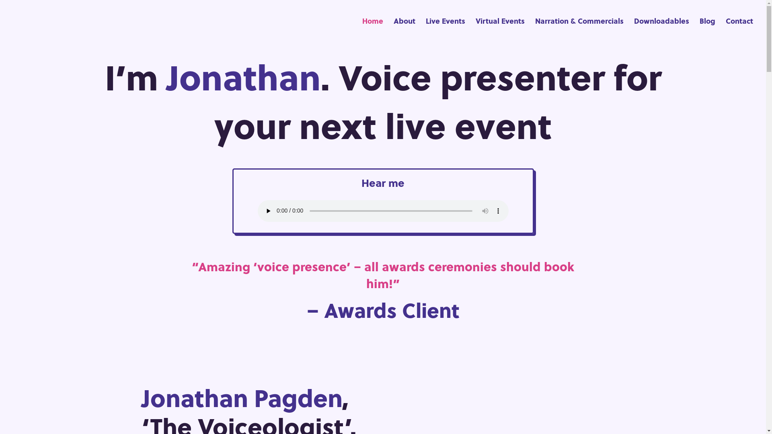  What do you see at coordinates (708, 30) in the screenshot?
I see `Blog` at bounding box center [708, 30].